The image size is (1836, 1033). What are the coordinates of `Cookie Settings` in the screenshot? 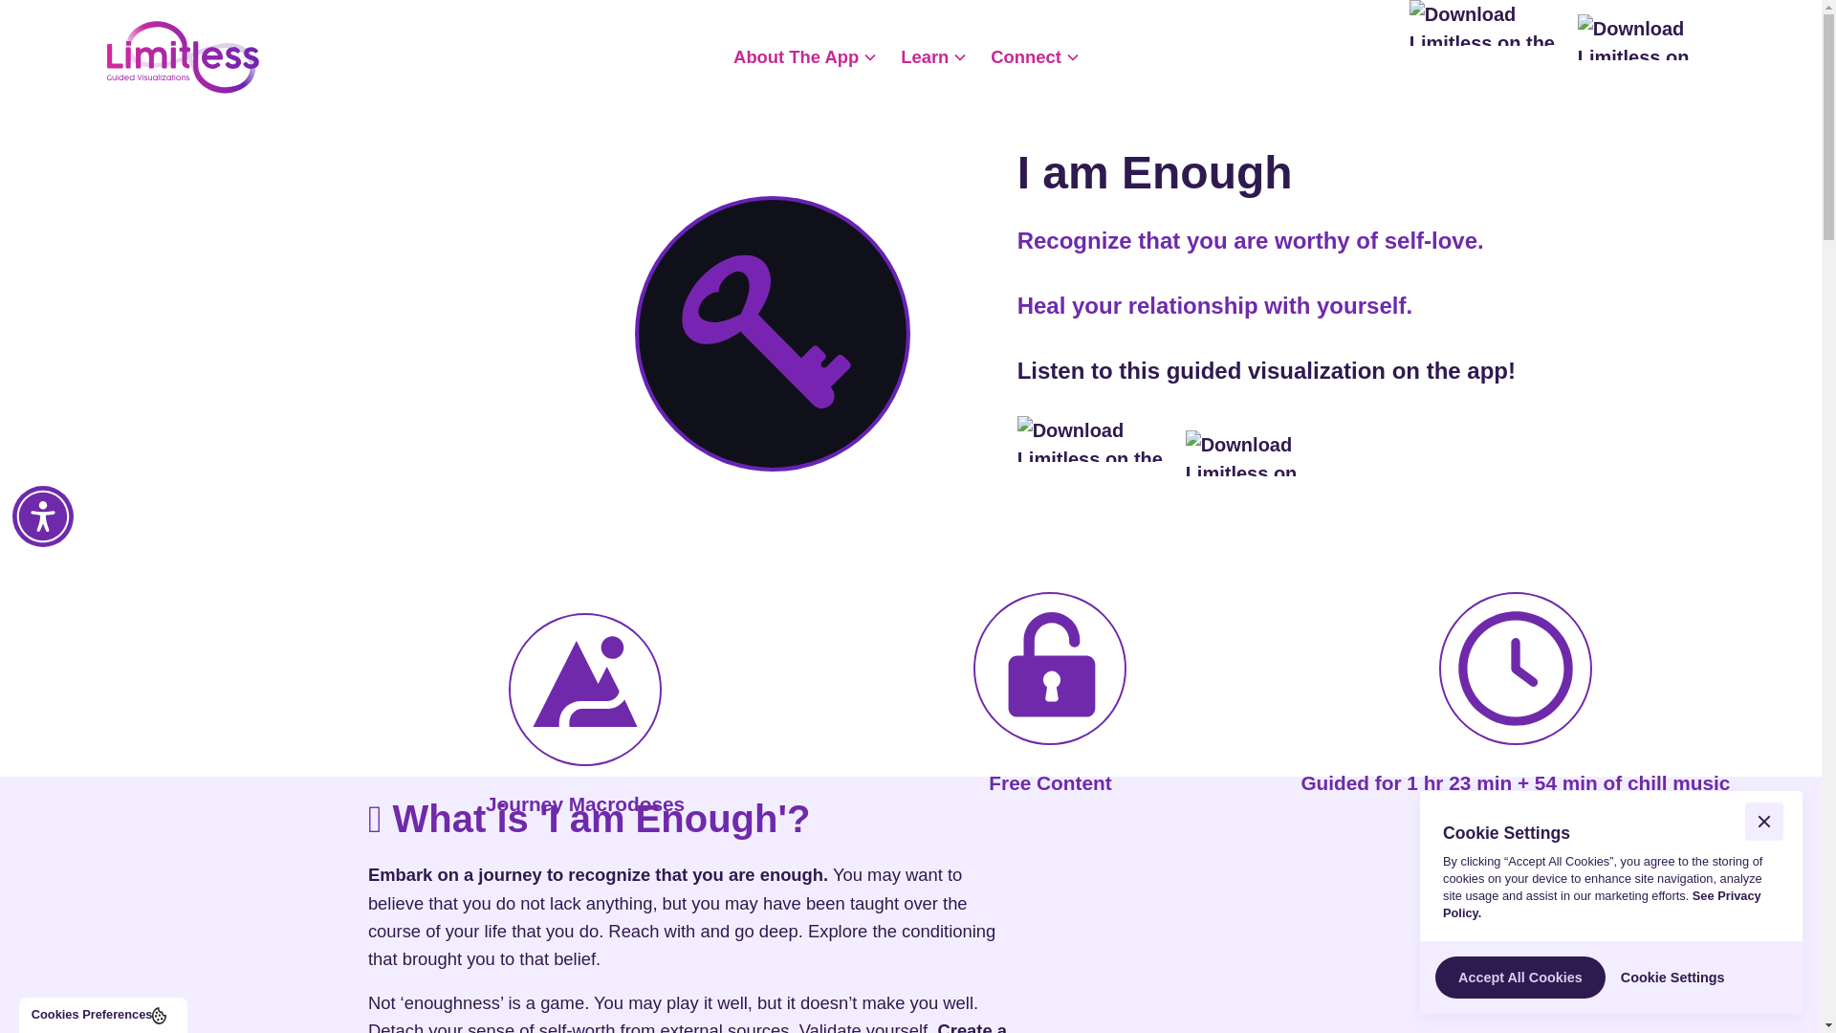 It's located at (1673, 977).